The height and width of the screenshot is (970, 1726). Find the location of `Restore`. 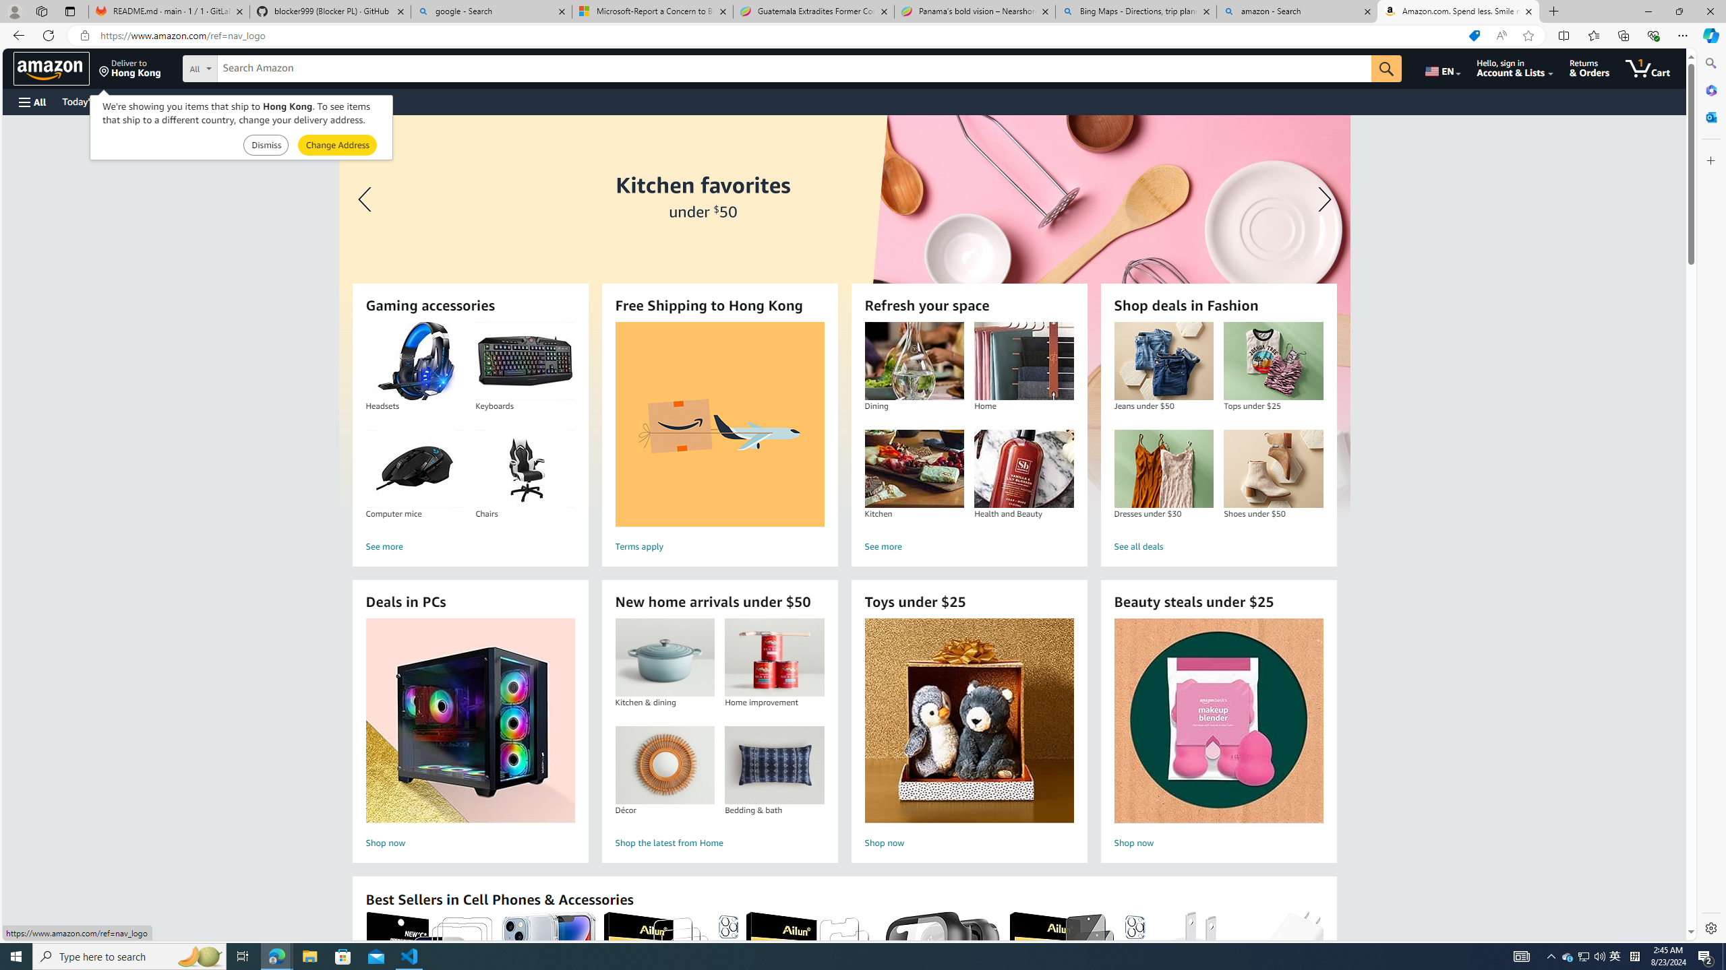

Restore is located at coordinates (1679, 11).